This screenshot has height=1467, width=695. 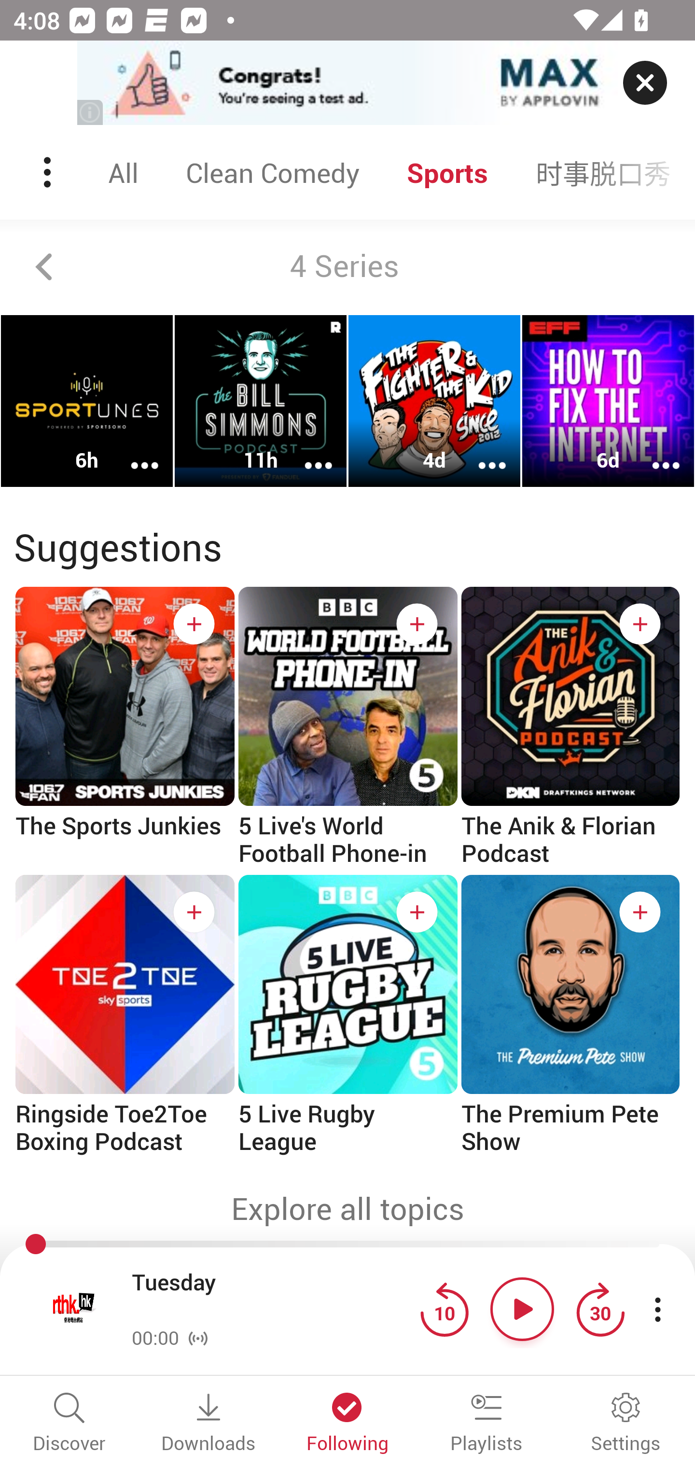 What do you see at coordinates (486, 1424) in the screenshot?
I see `Playlists` at bounding box center [486, 1424].